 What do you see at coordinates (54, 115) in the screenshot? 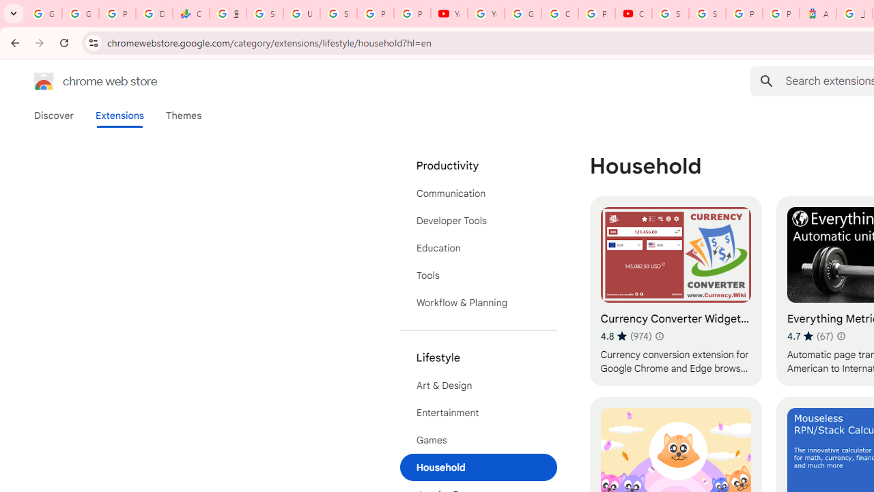
I see `Discover` at bounding box center [54, 115].